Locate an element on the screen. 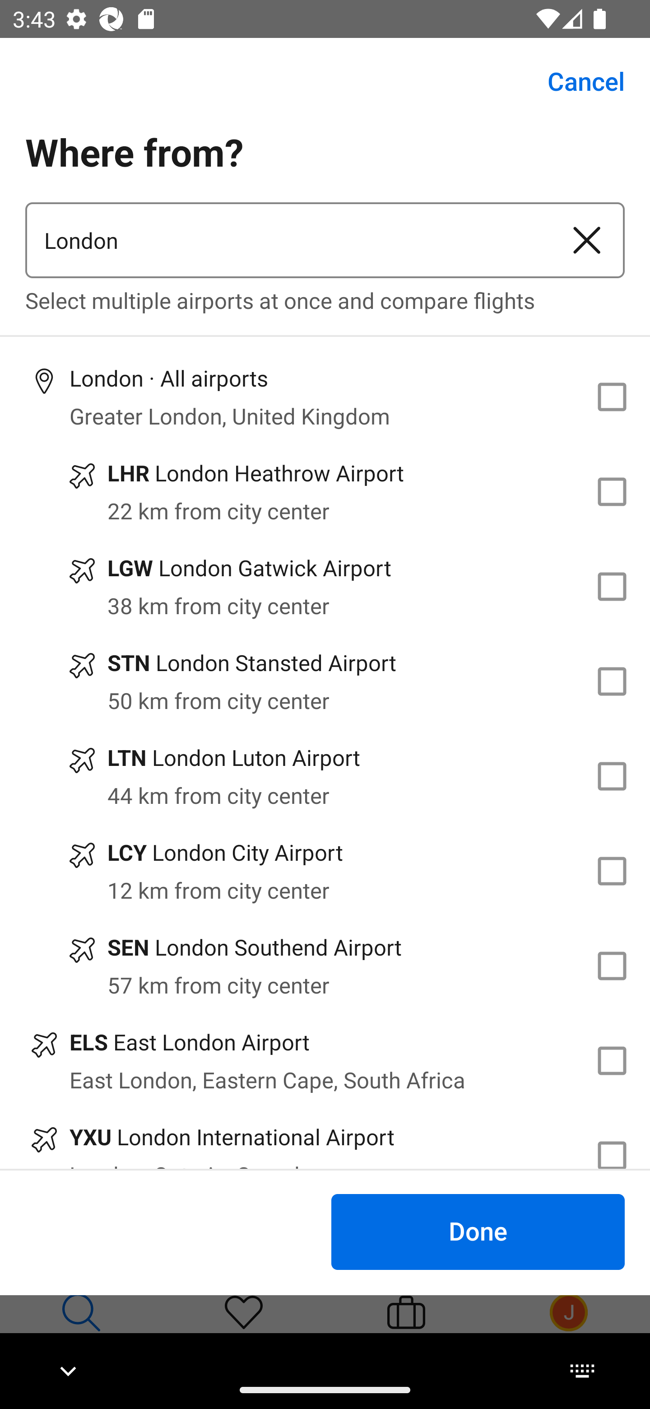 Image resolution: width=650 pixels, height=1409 pixels. LHR London Heathrow Airport 22 km from city center is located at coordinates (325, 491).